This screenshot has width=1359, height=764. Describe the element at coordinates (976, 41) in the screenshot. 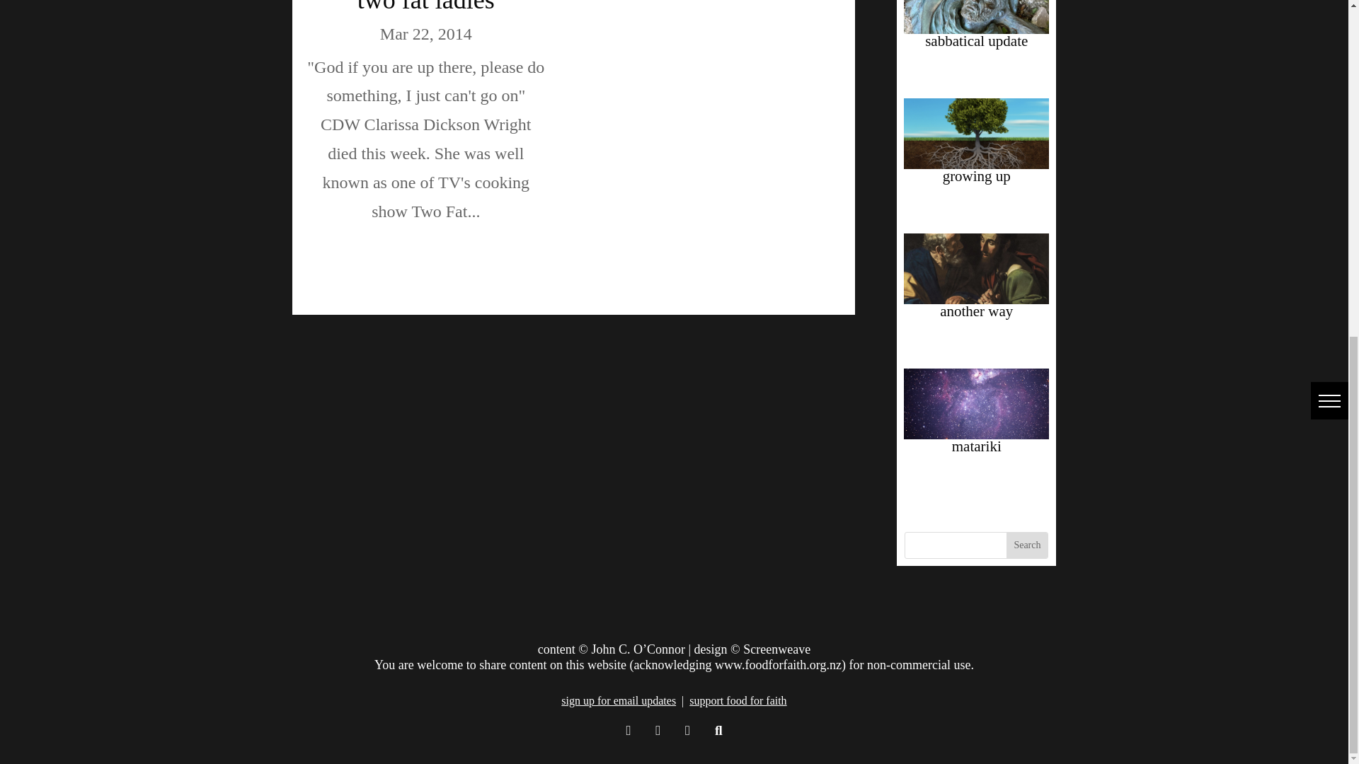

I see `sabbatical update` at that location.